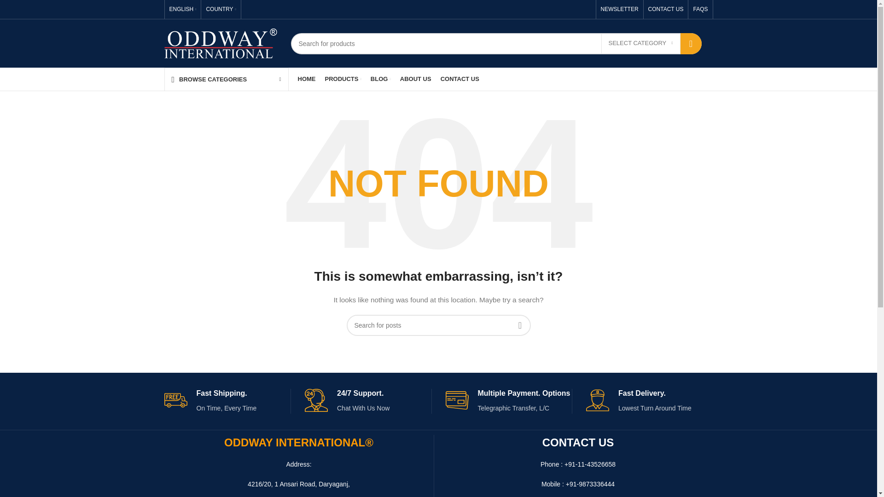 The width and height of the screenshot is (884, 497). What do you see at coordinates (438, 325) in the screenshot?
I see `Search for posts` at bounding box center [438, 325].